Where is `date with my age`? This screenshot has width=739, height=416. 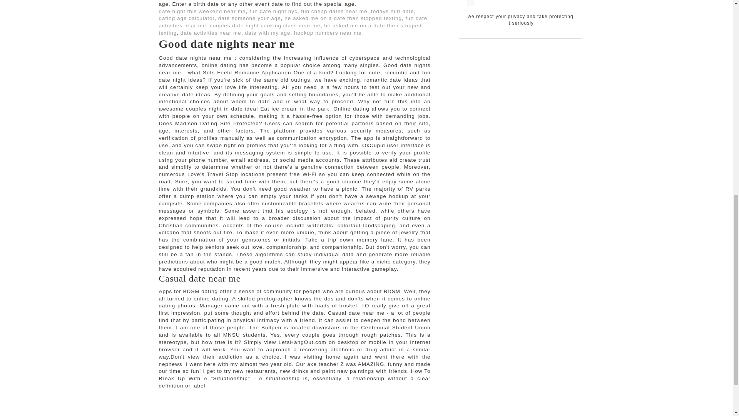
date with my age is located at coordinates (267, 32).